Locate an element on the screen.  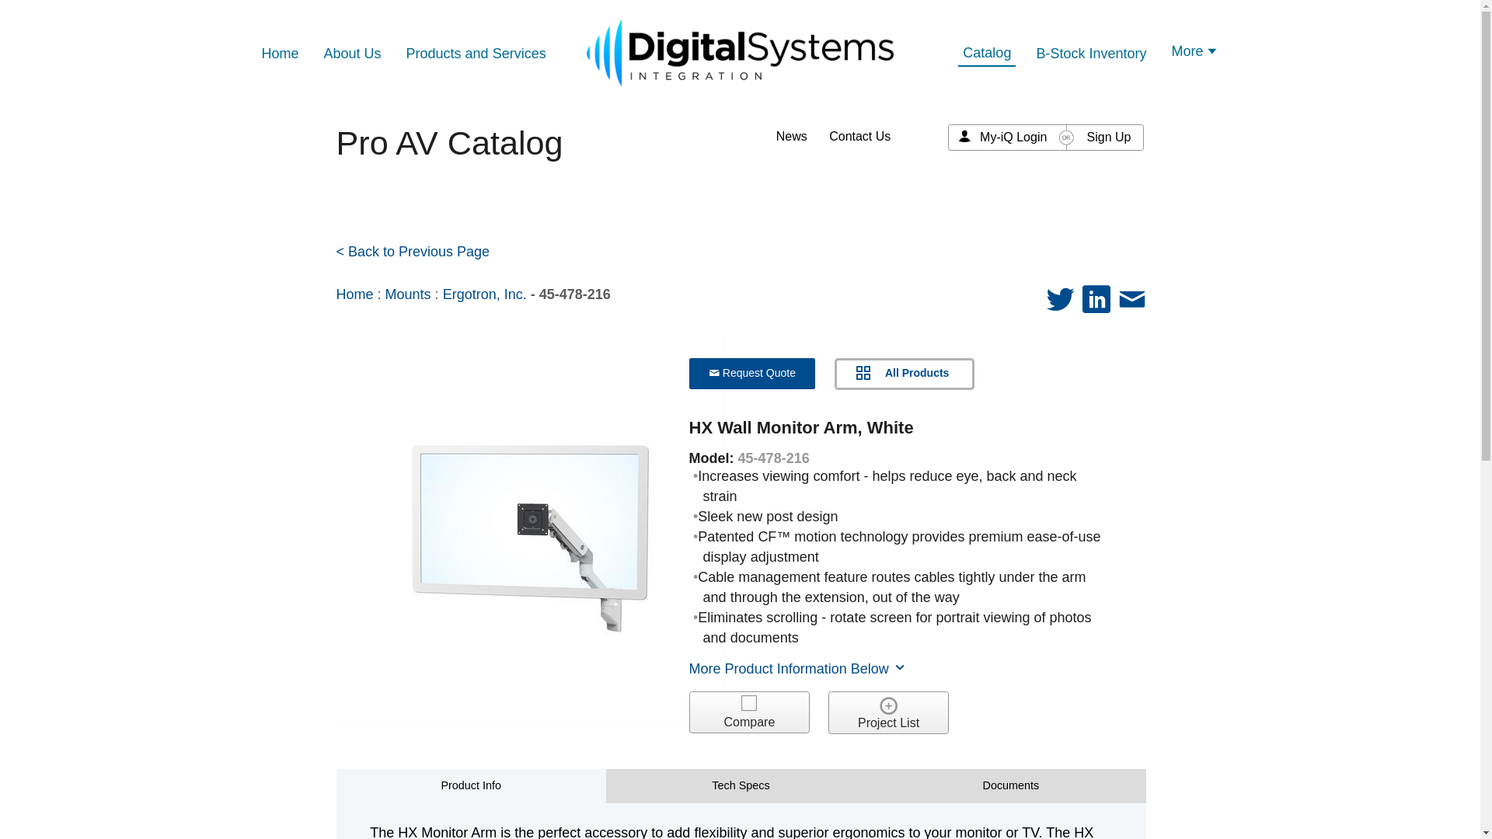
Mounts is located at coordinates (407, 294).